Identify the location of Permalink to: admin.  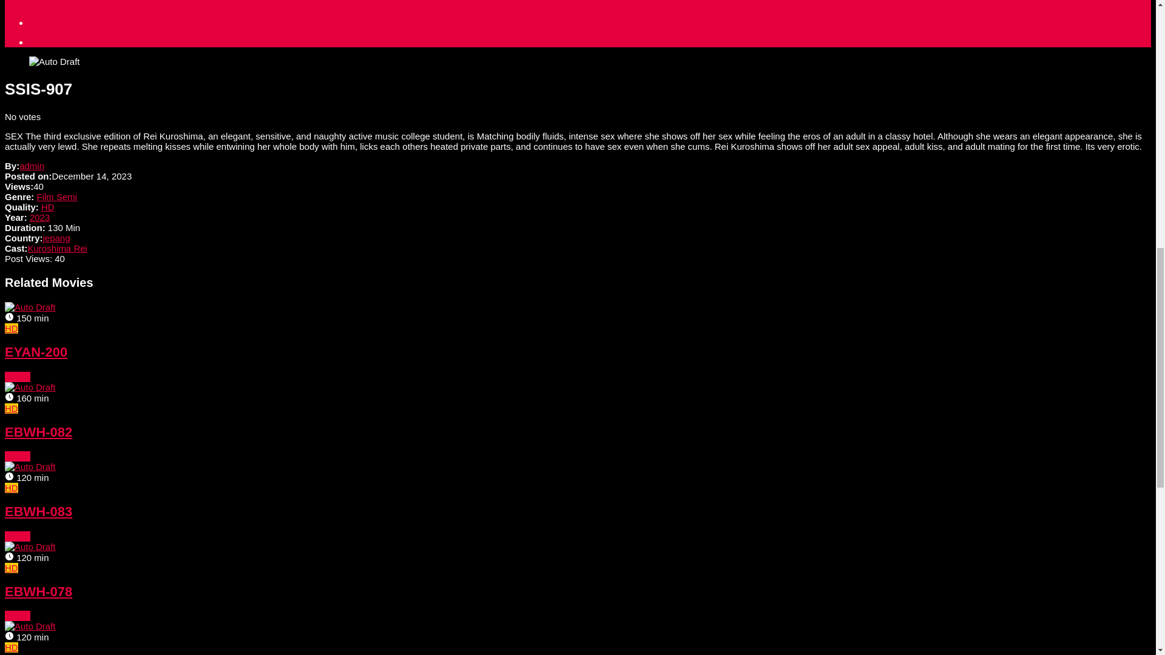
(32, 165).